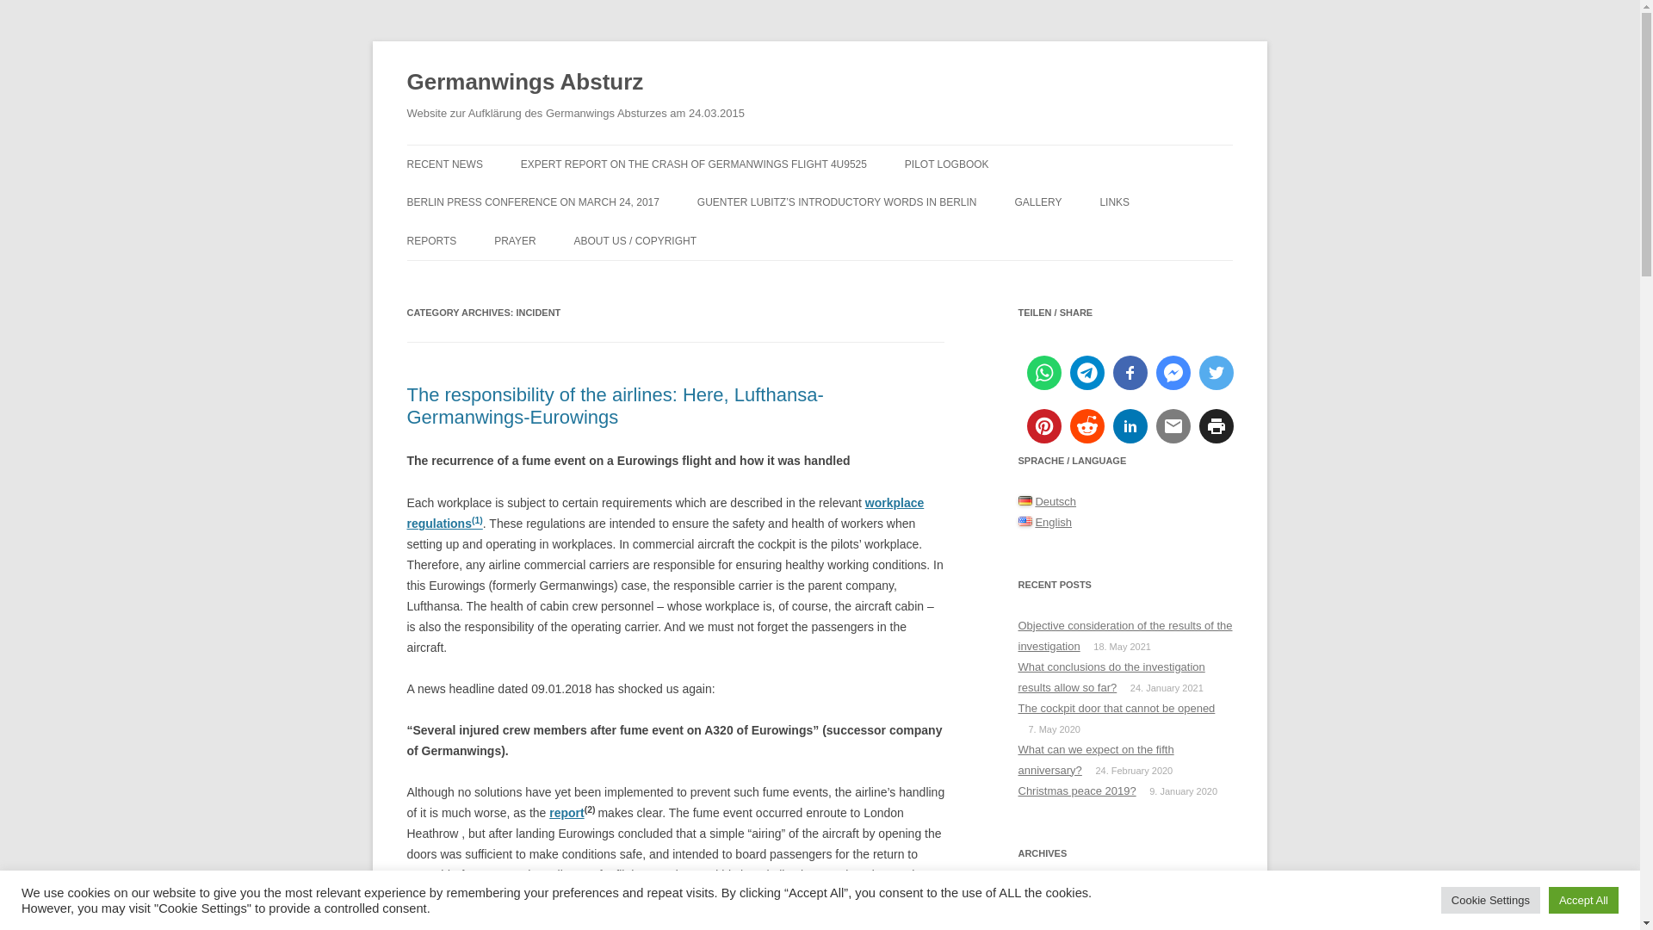  I want to click on LINKS, so click(1114, 201).